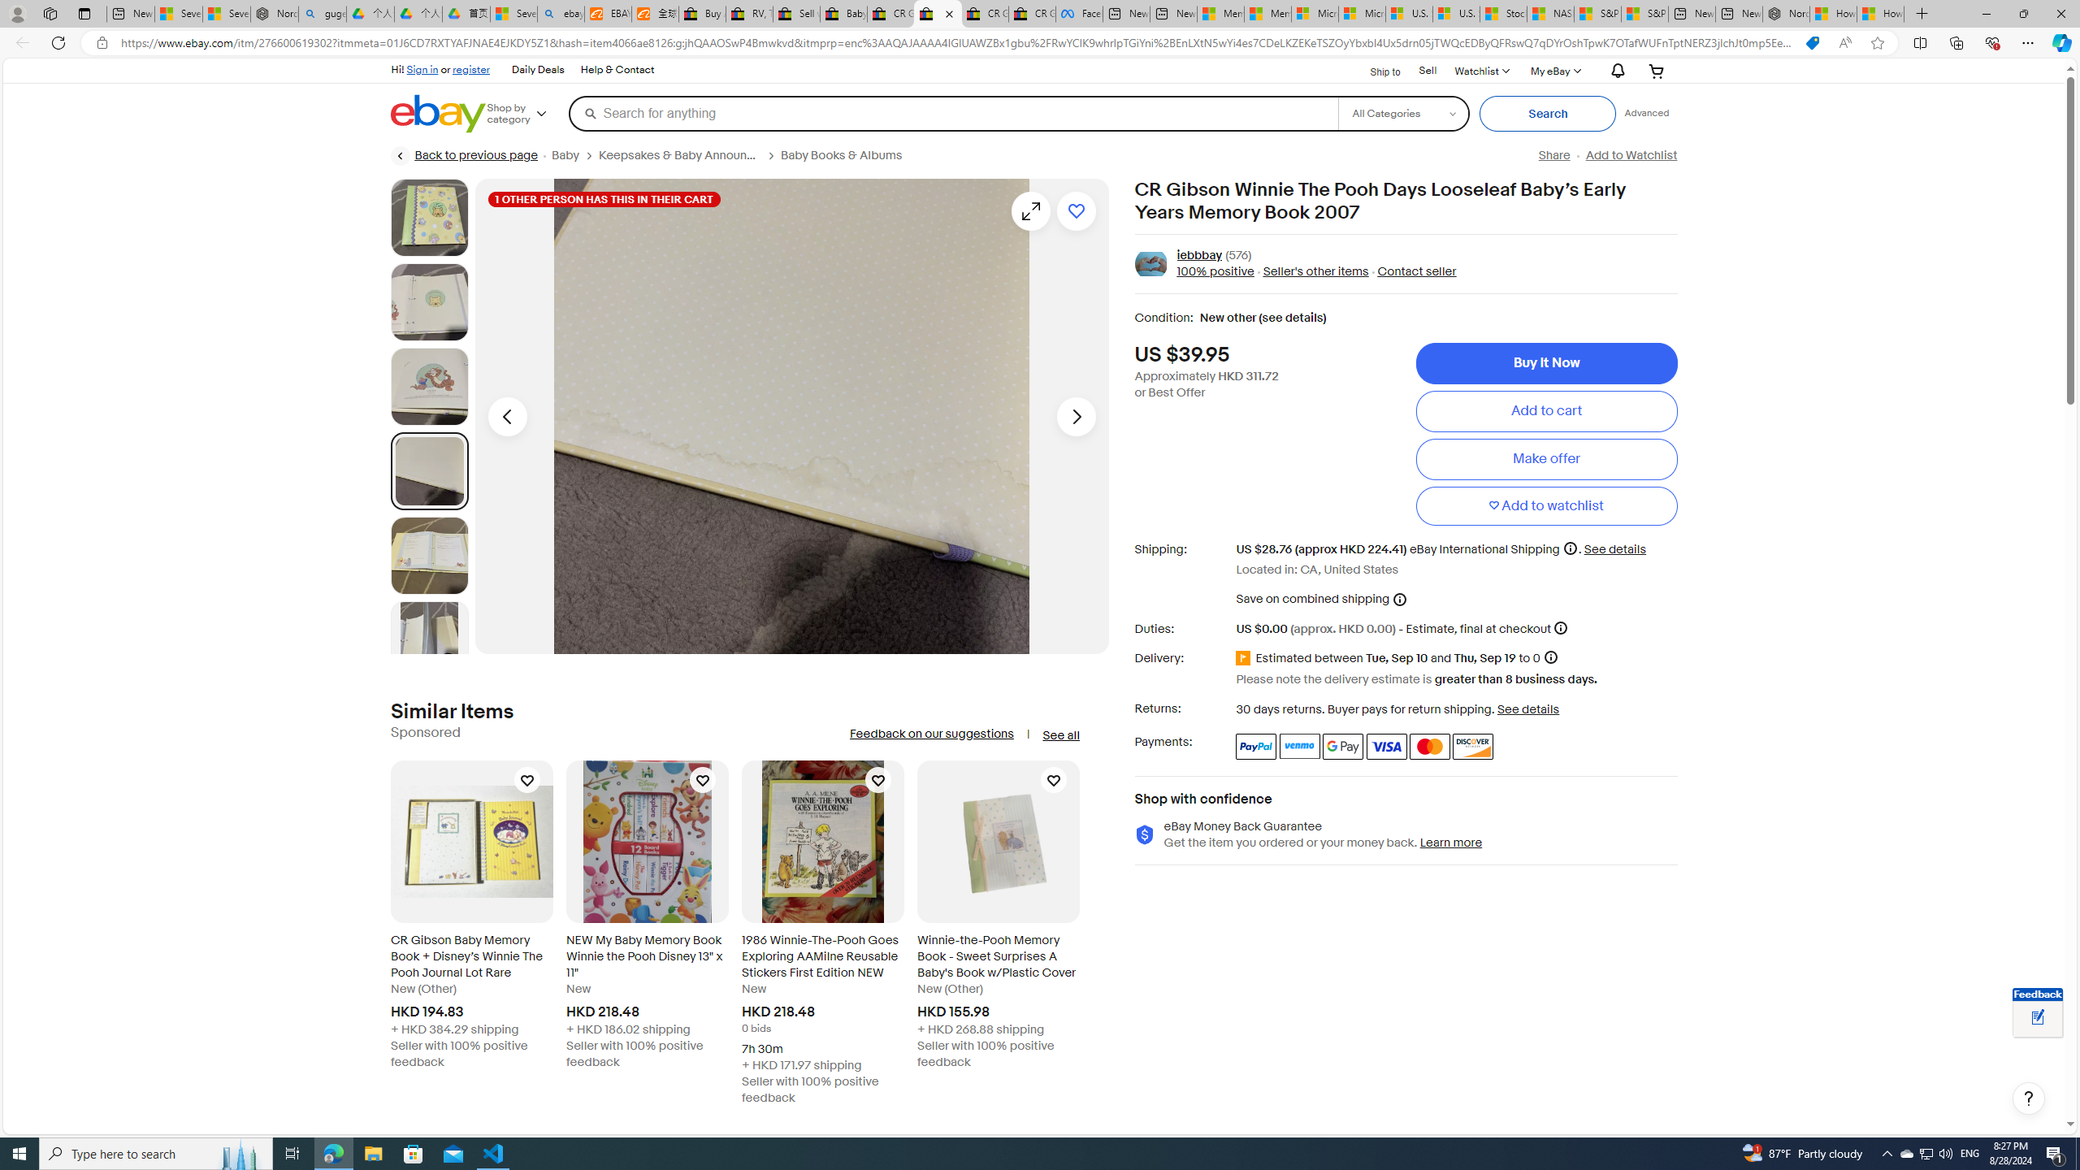 The width and height of the screenshot is (2080, 1170). I want to click on Watchlist, so click(1480, 70).